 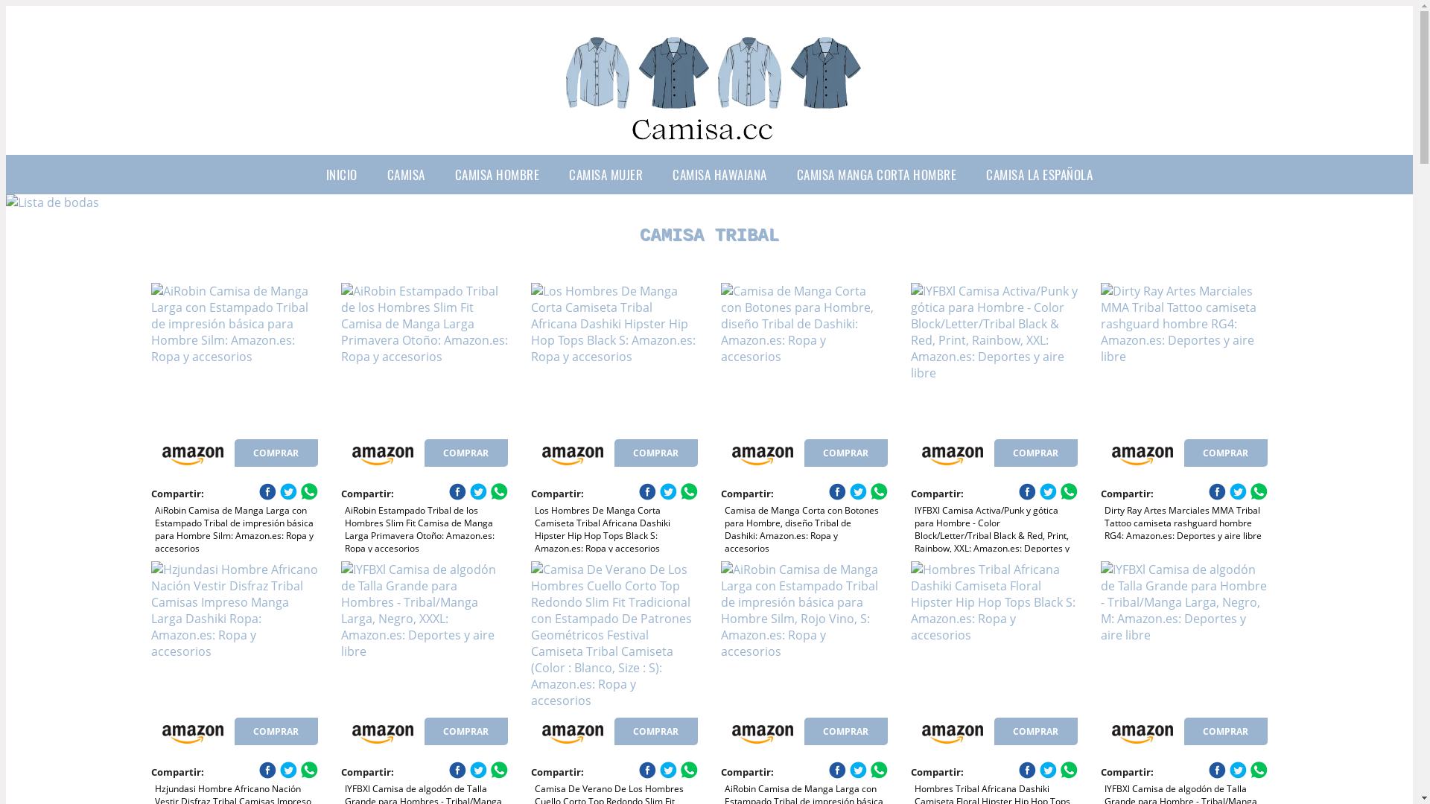 What do you see at coordinates (719, 174) in the screenshot?
I see `CAMISA HAWAIANA` at bounding box center [719, 174].